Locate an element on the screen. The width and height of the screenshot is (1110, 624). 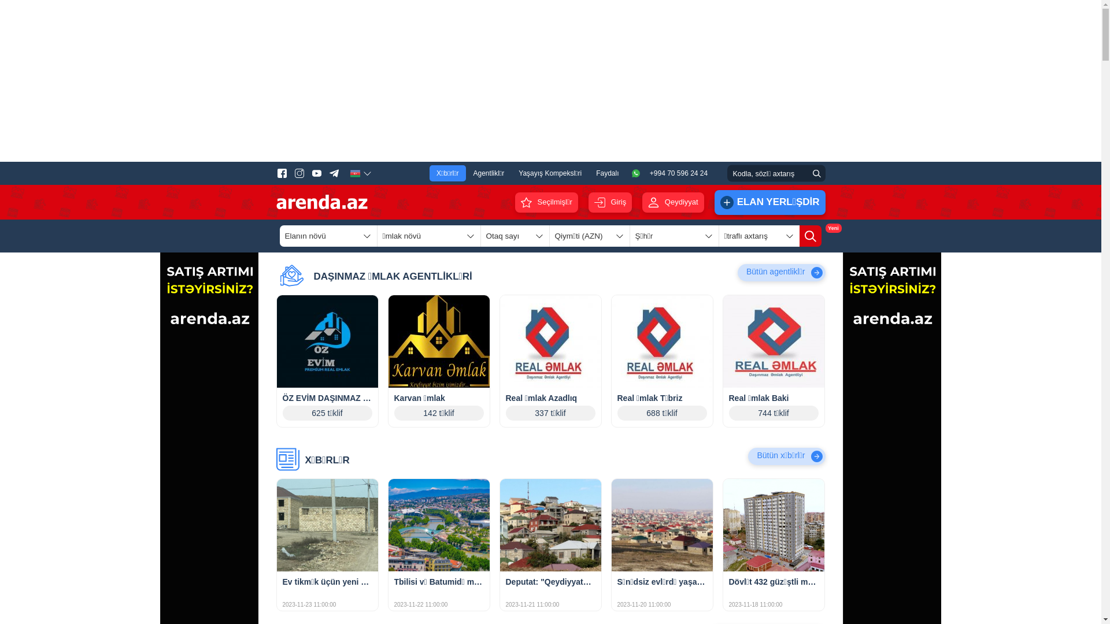
Qeydiyyat is located at coordinates (673, 202).